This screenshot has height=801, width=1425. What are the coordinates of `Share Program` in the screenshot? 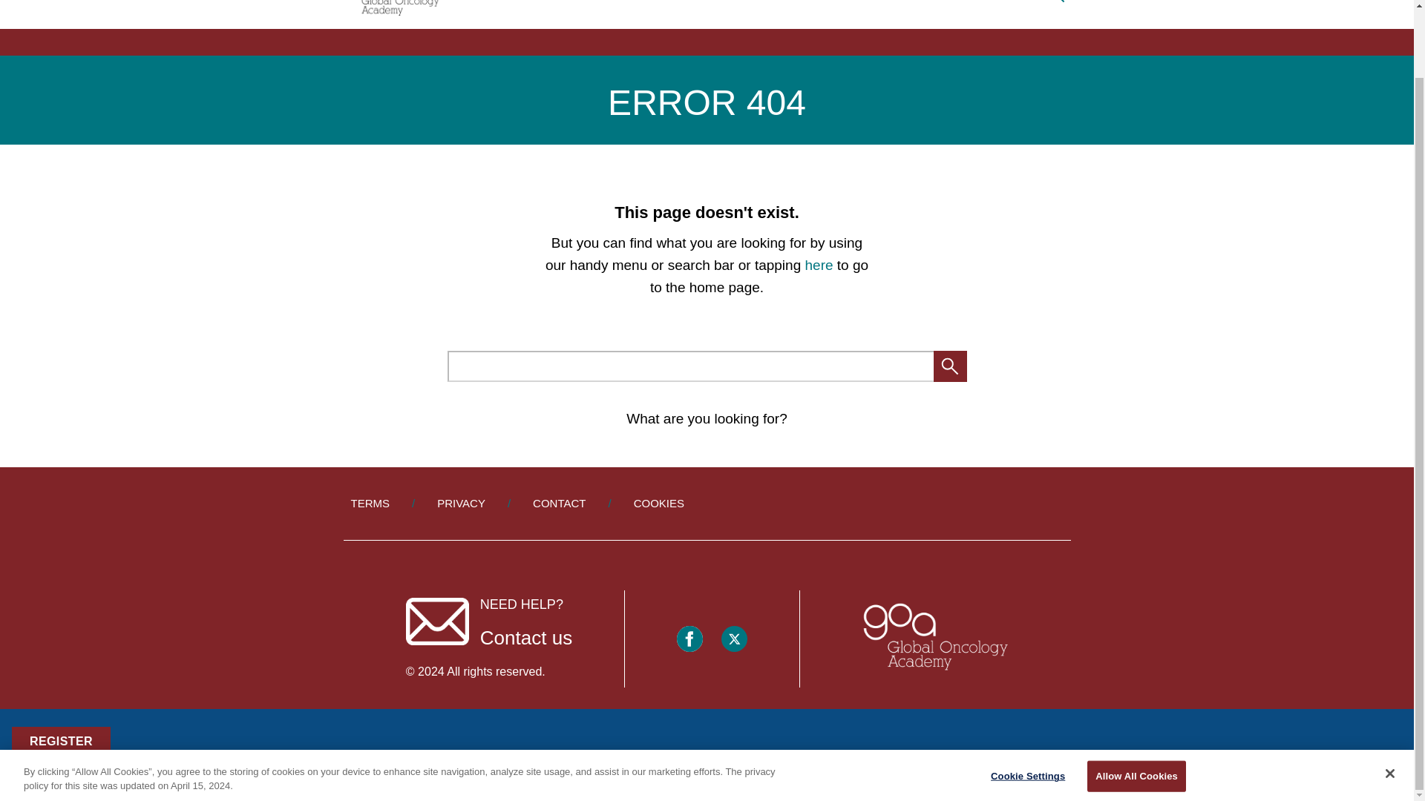 It's located at (67, 703).